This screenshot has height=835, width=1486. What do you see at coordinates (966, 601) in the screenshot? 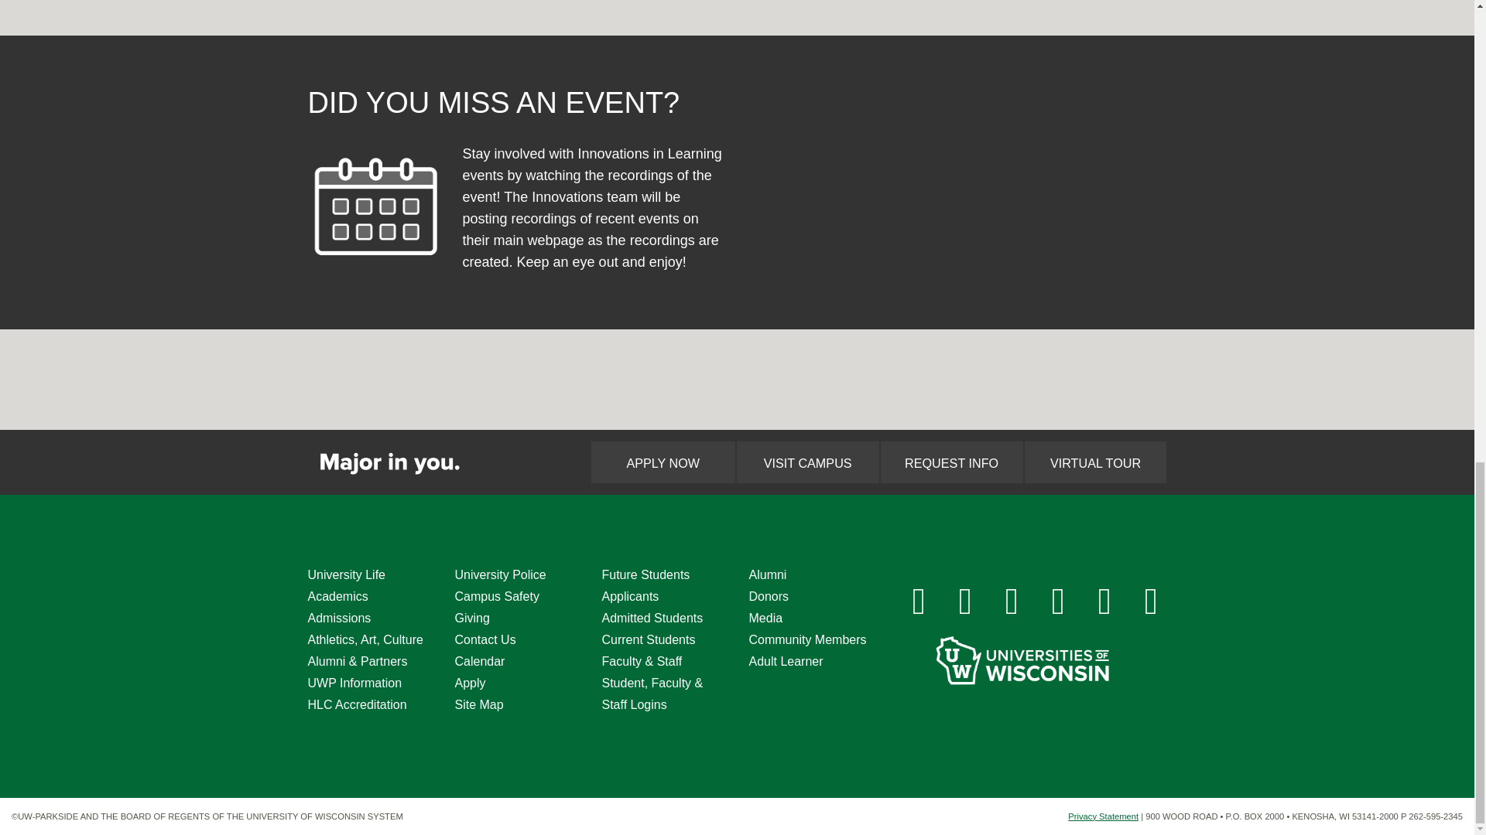
I see `Instagram` at bounding box center [966, 601].